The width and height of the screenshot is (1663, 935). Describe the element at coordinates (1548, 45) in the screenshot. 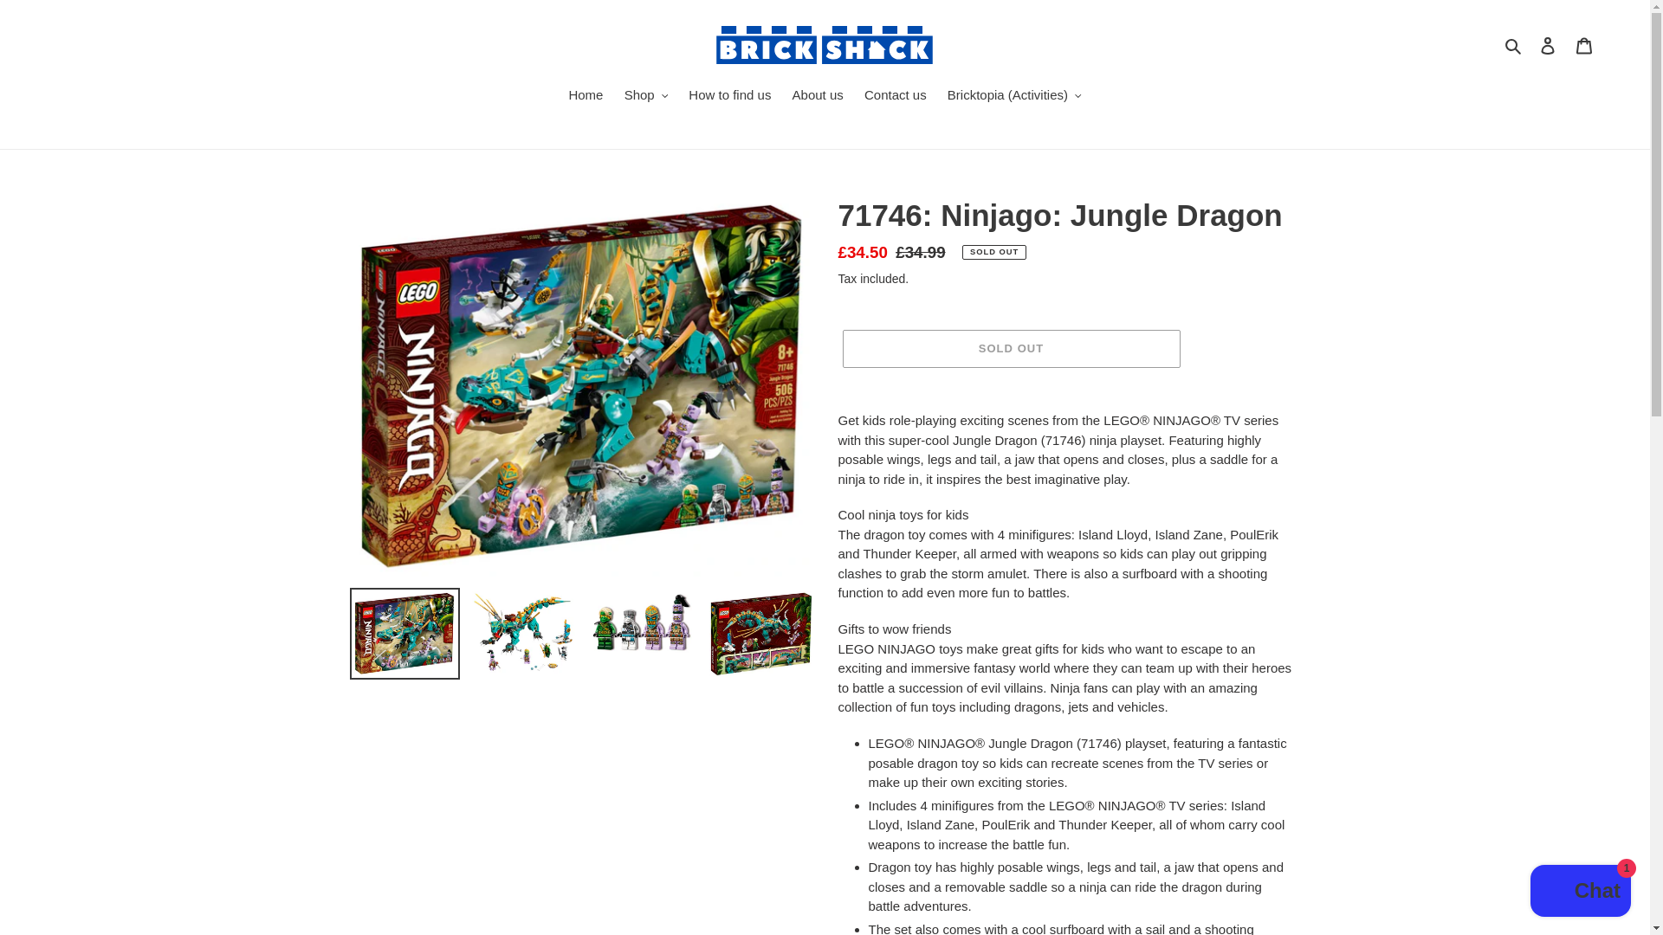

I see `Log in` at that location.